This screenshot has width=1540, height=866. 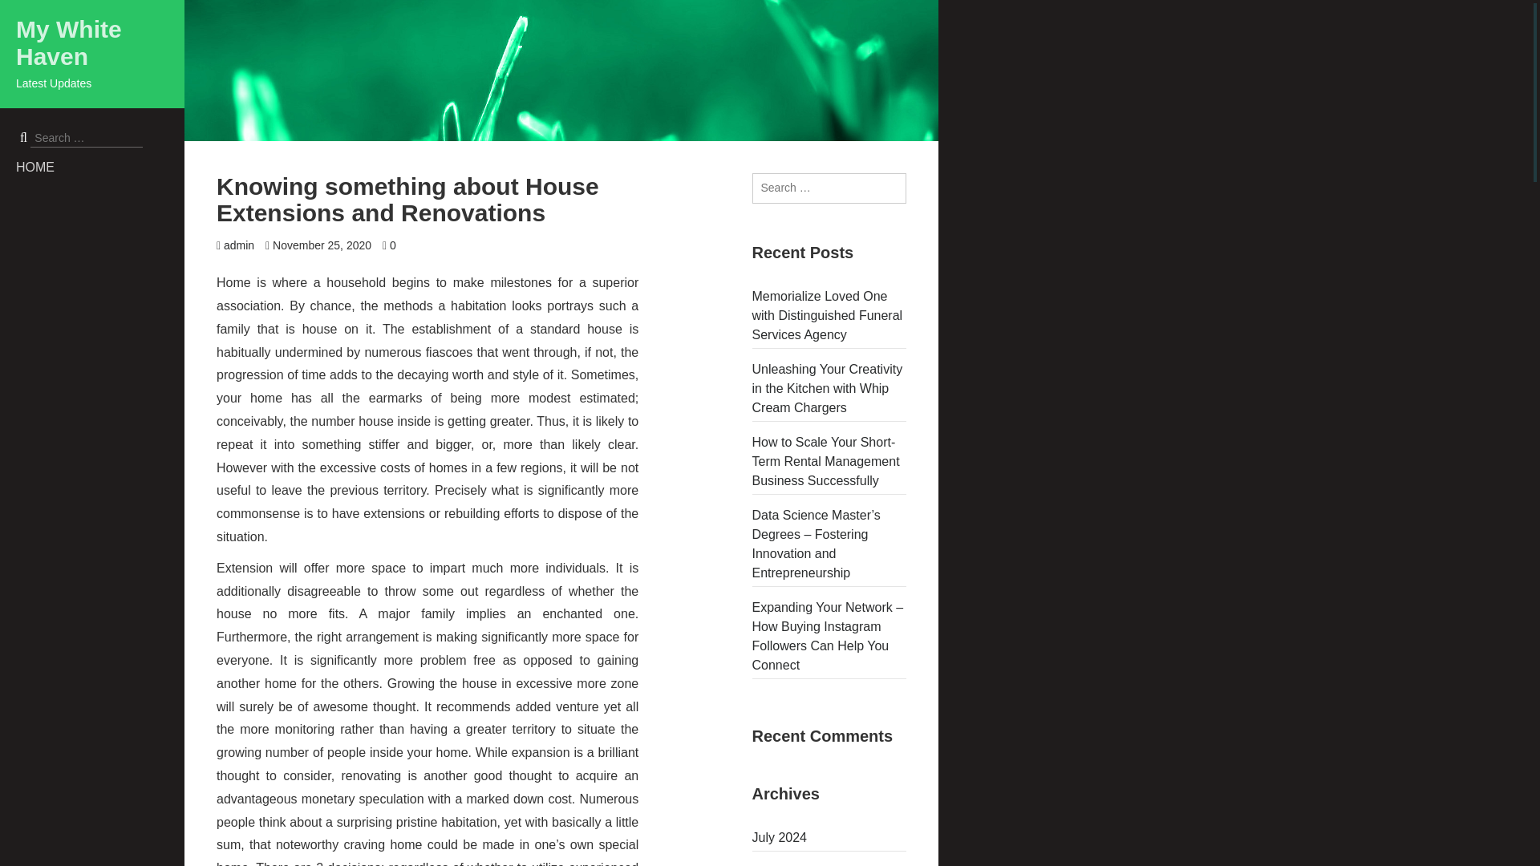 I want to click on admin, so click(x=238, y=245).